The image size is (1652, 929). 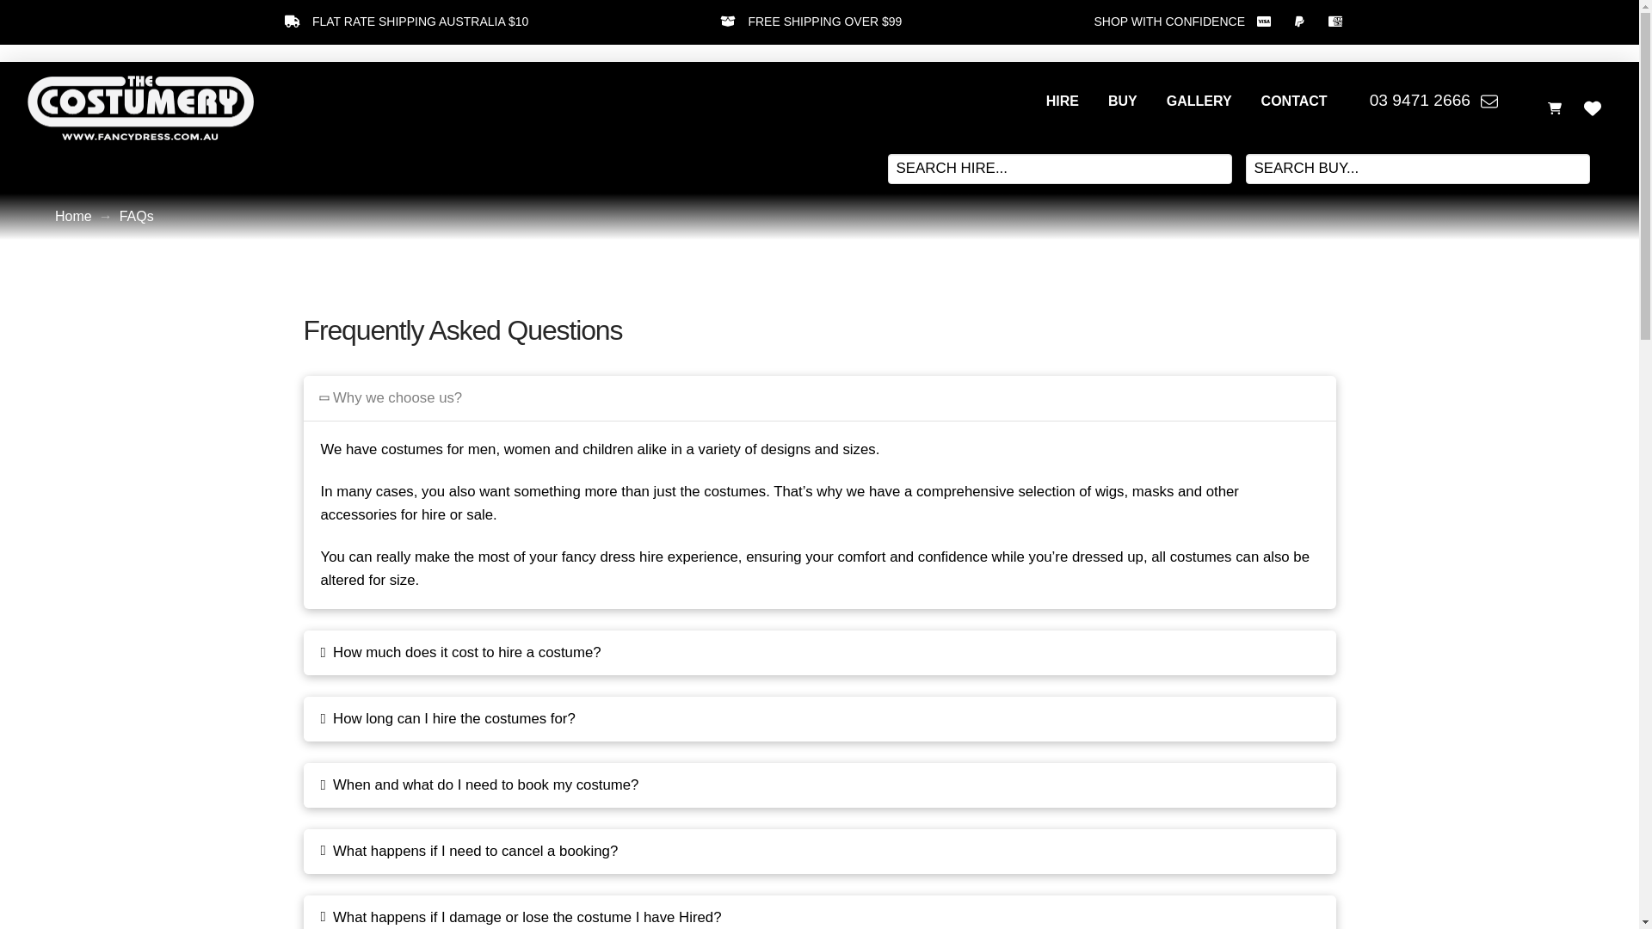 What do you see at coordinates (1294, 102) in the screenshot?
I see `CONTACT` at bounding box center [1294, 102].